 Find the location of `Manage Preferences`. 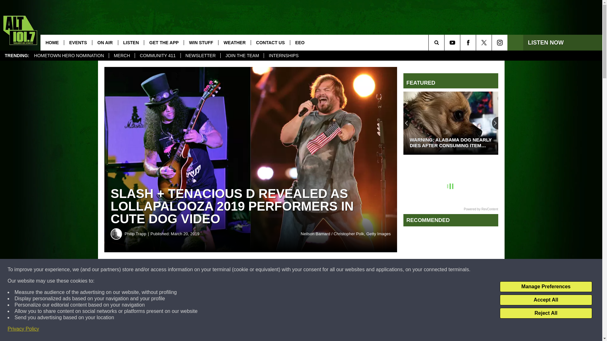

Manage Preferences is located at coordinates (546, 287).